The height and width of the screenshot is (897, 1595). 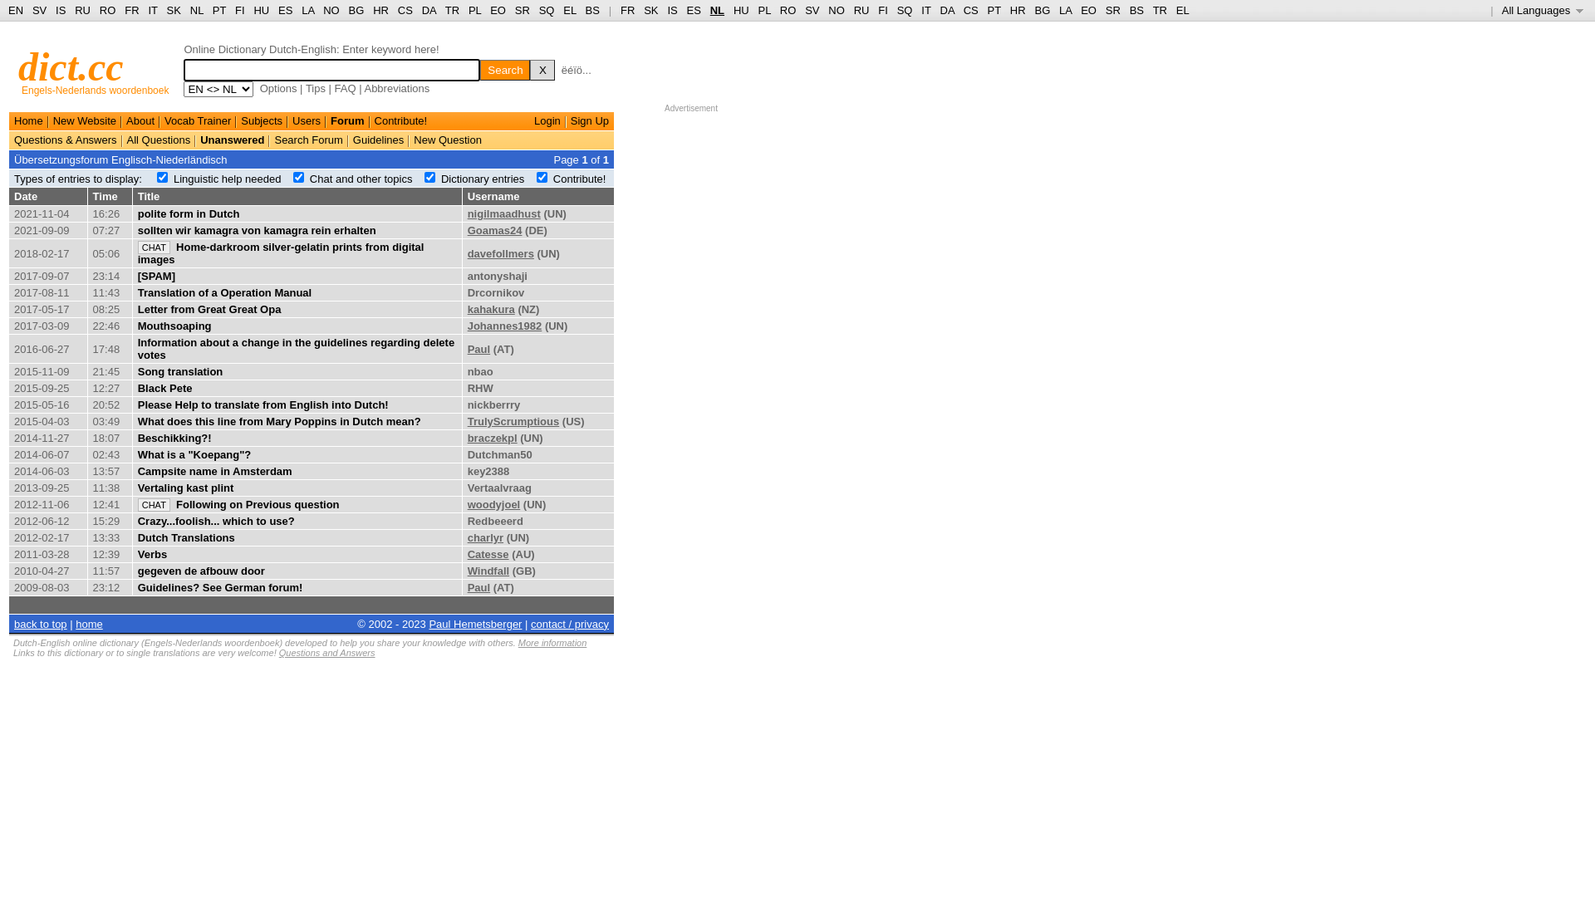 What do you see at coordinates (475, 624) in the screenshot?
I see `Paul Hemetsberger` at bounding box center [475, 624].